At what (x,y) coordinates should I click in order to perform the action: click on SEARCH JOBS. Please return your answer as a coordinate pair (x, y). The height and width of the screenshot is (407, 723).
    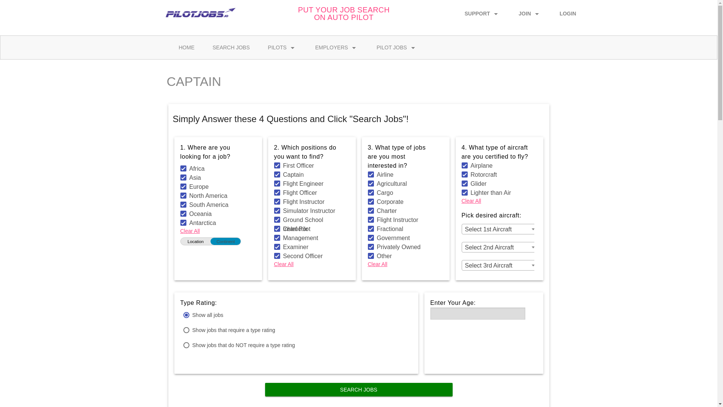
    Looking at the image, I should click on (231, 47).